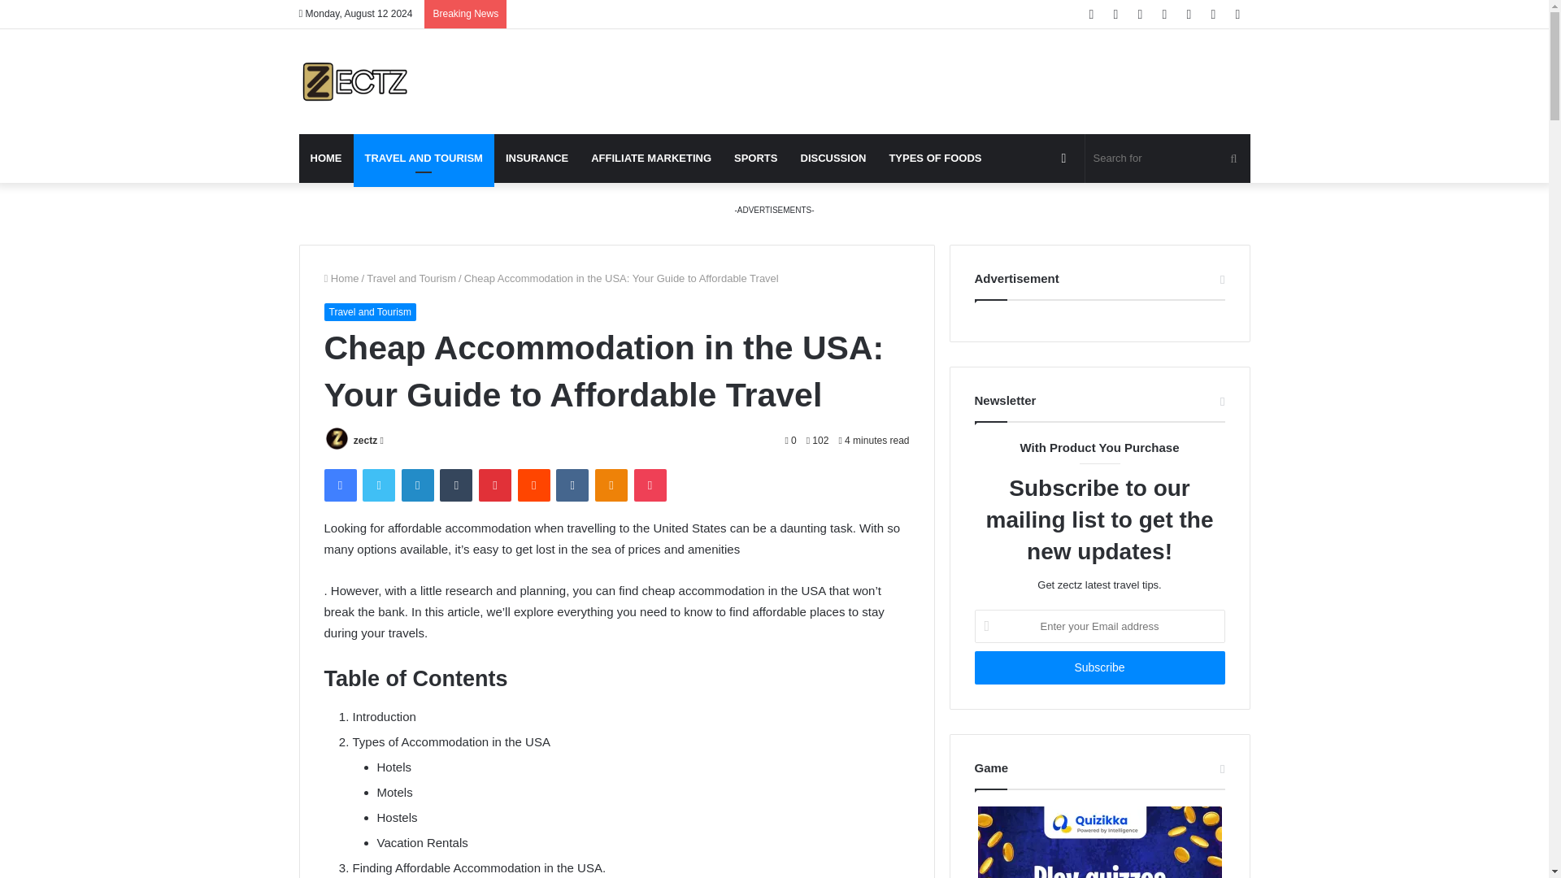 This screenshot has width=1561, height=878. What do you see at coordinates (456, 485) in the screenshot?
I see `Tumblr` at bounding box center [456, 485].